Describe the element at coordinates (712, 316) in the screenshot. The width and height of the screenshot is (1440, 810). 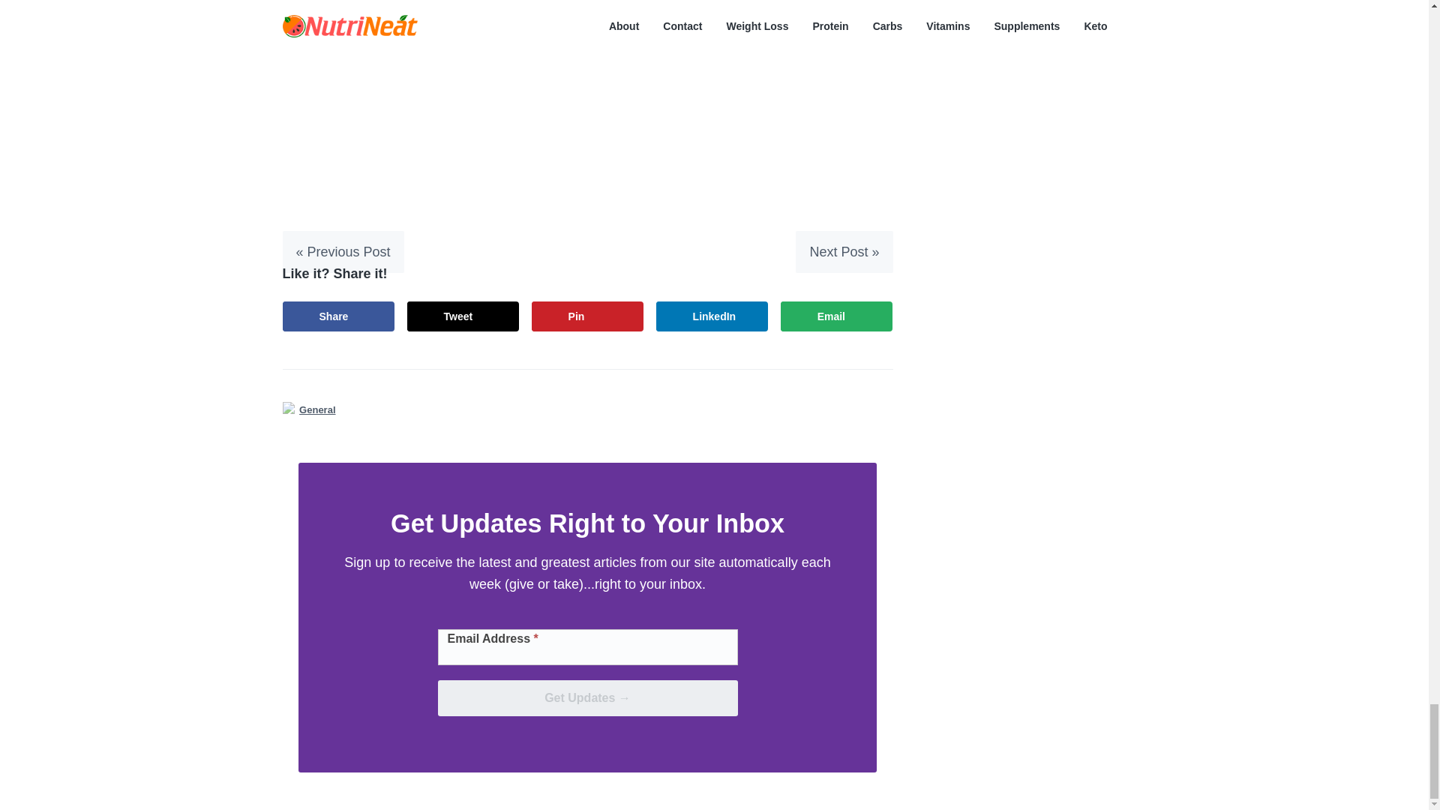
I see `Share on LinkedIn` at that location.